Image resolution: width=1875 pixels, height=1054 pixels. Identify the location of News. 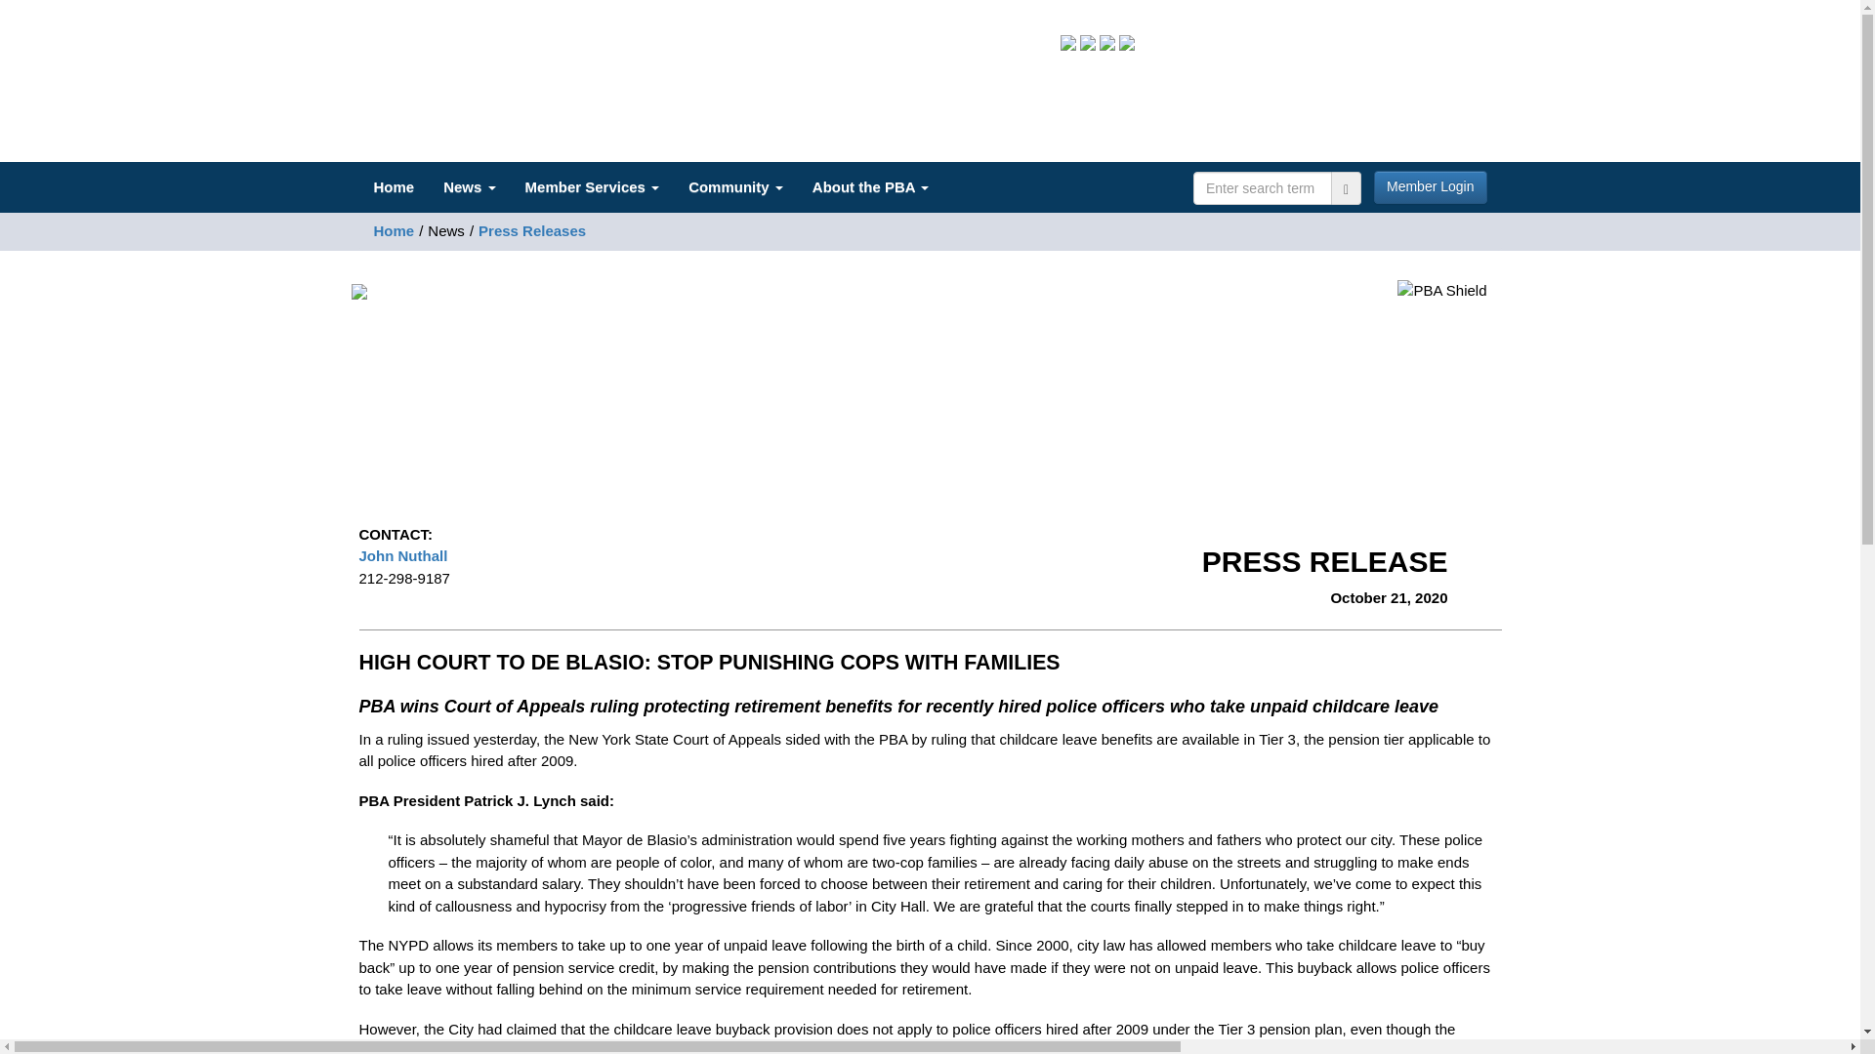
(469, 187).